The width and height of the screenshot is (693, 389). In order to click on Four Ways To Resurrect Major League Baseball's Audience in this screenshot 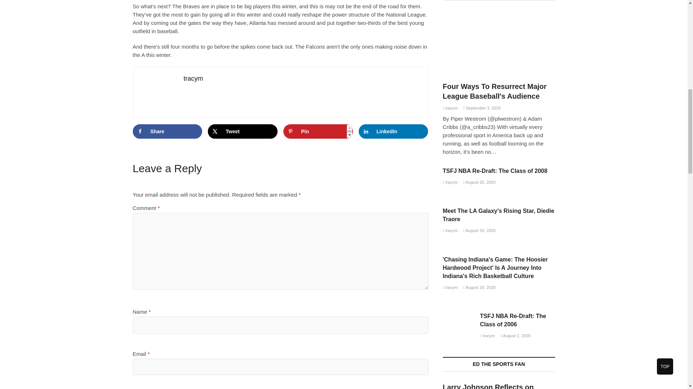, I will do `click(450, 108)`.